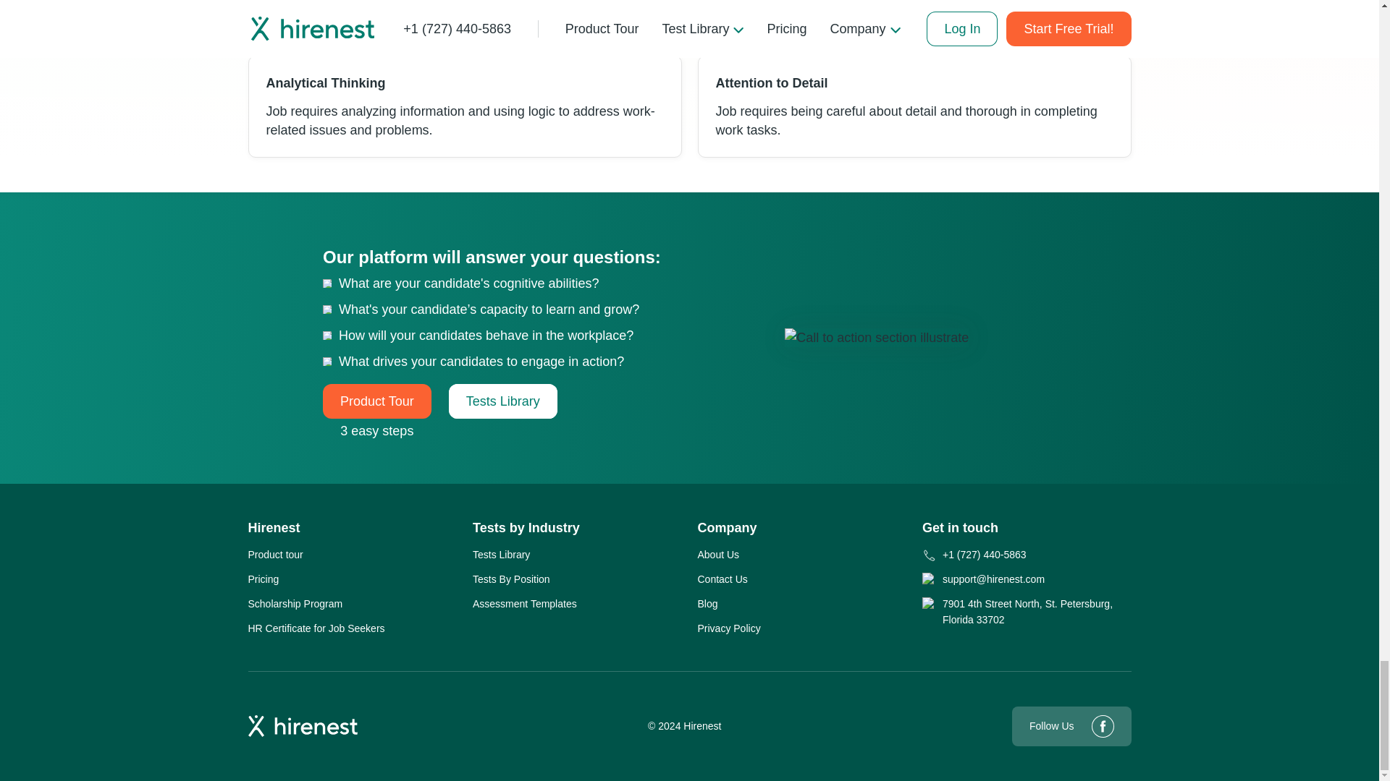 This screenshot has width=1390, height=781. What do you see at coordinates (376, 401) in the screenshot?
I see `Product Tour` at bounding box center [376, 401].